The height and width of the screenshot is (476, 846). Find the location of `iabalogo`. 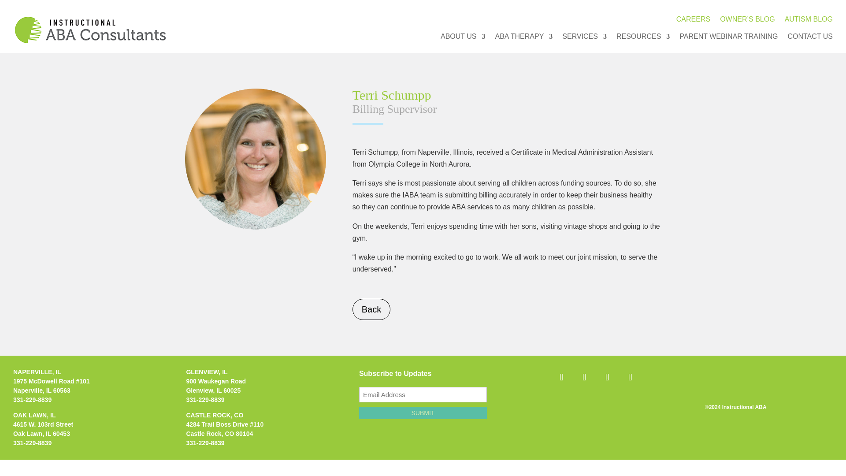

iabalogo is located at coordinates (90, 30).